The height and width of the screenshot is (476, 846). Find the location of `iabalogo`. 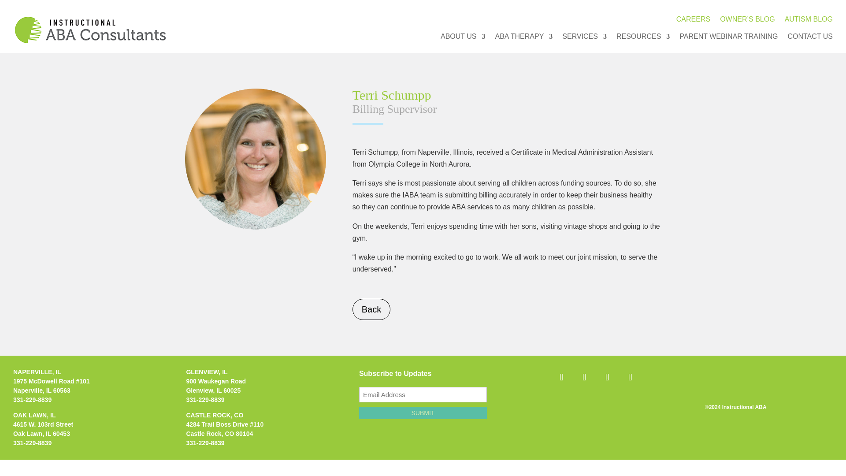

iabalogo is located at coordinates (90, 30).